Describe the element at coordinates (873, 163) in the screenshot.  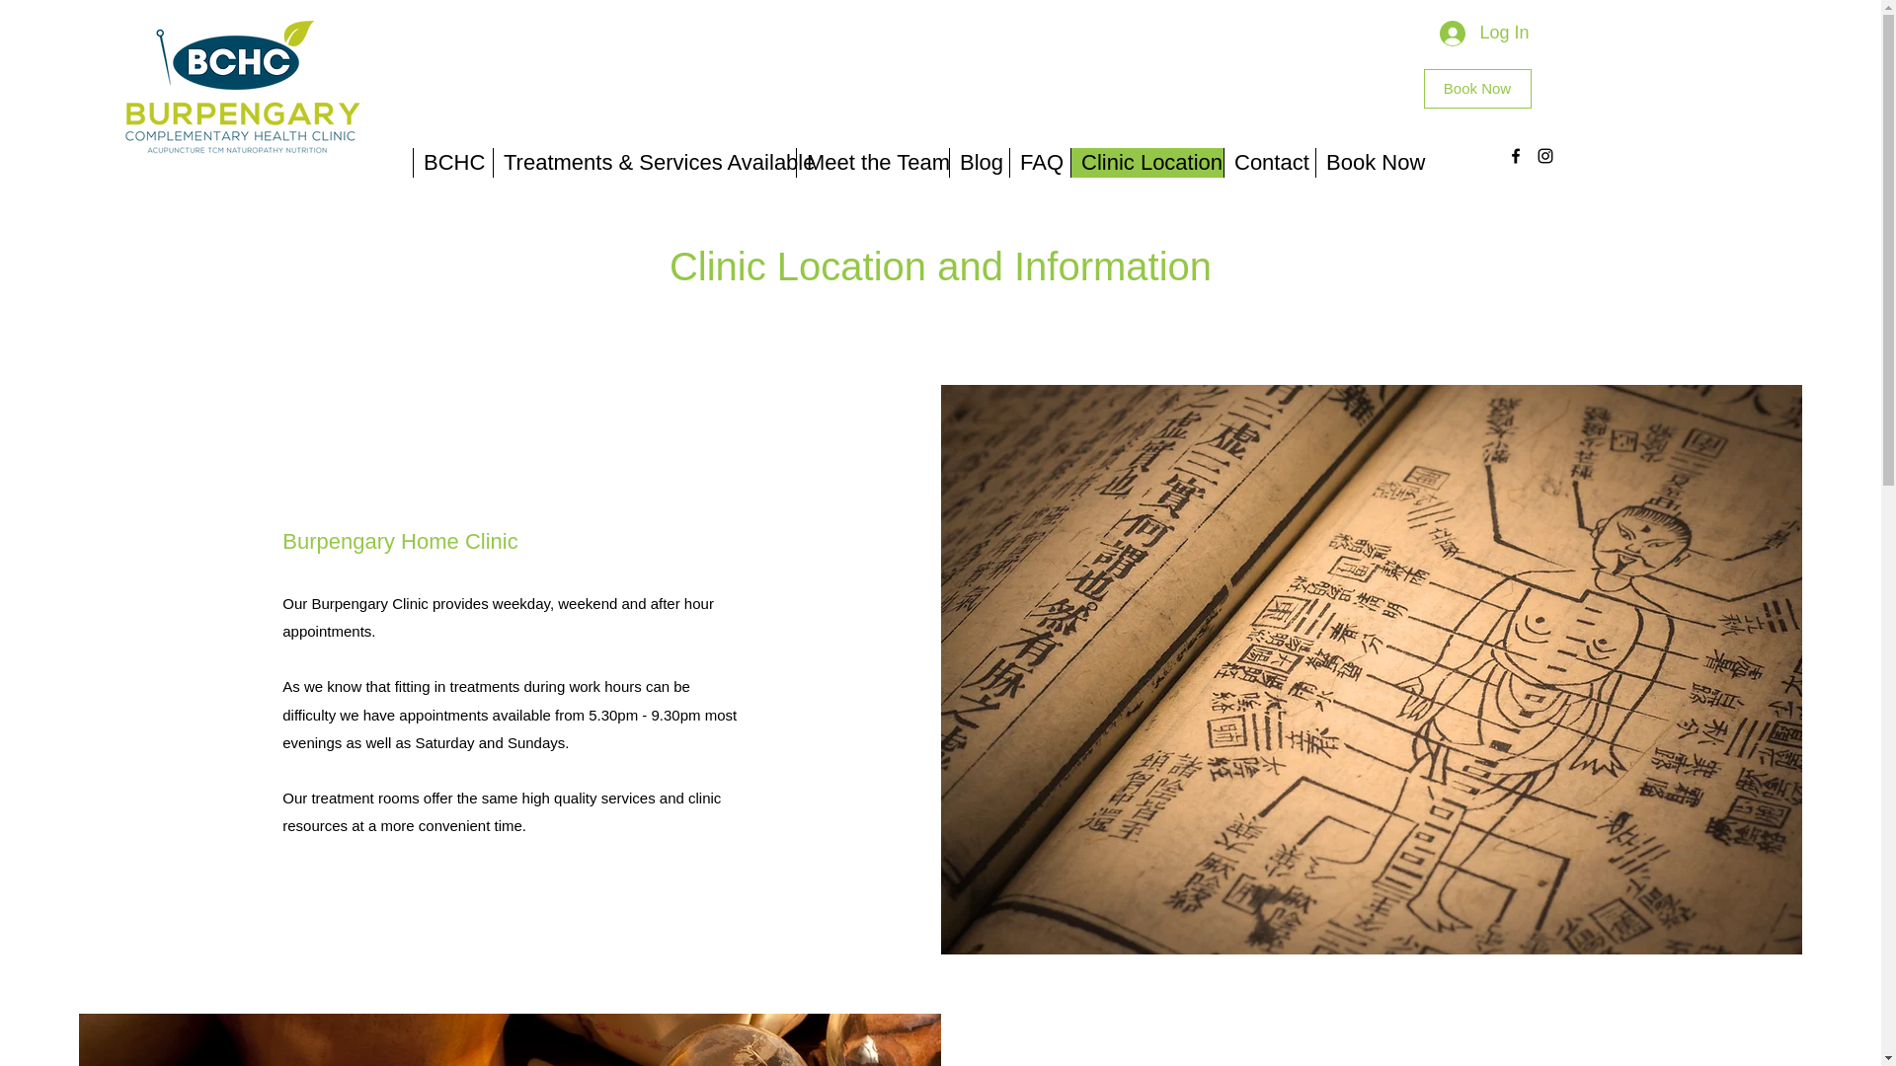
I see `Meet the Team` at that location.